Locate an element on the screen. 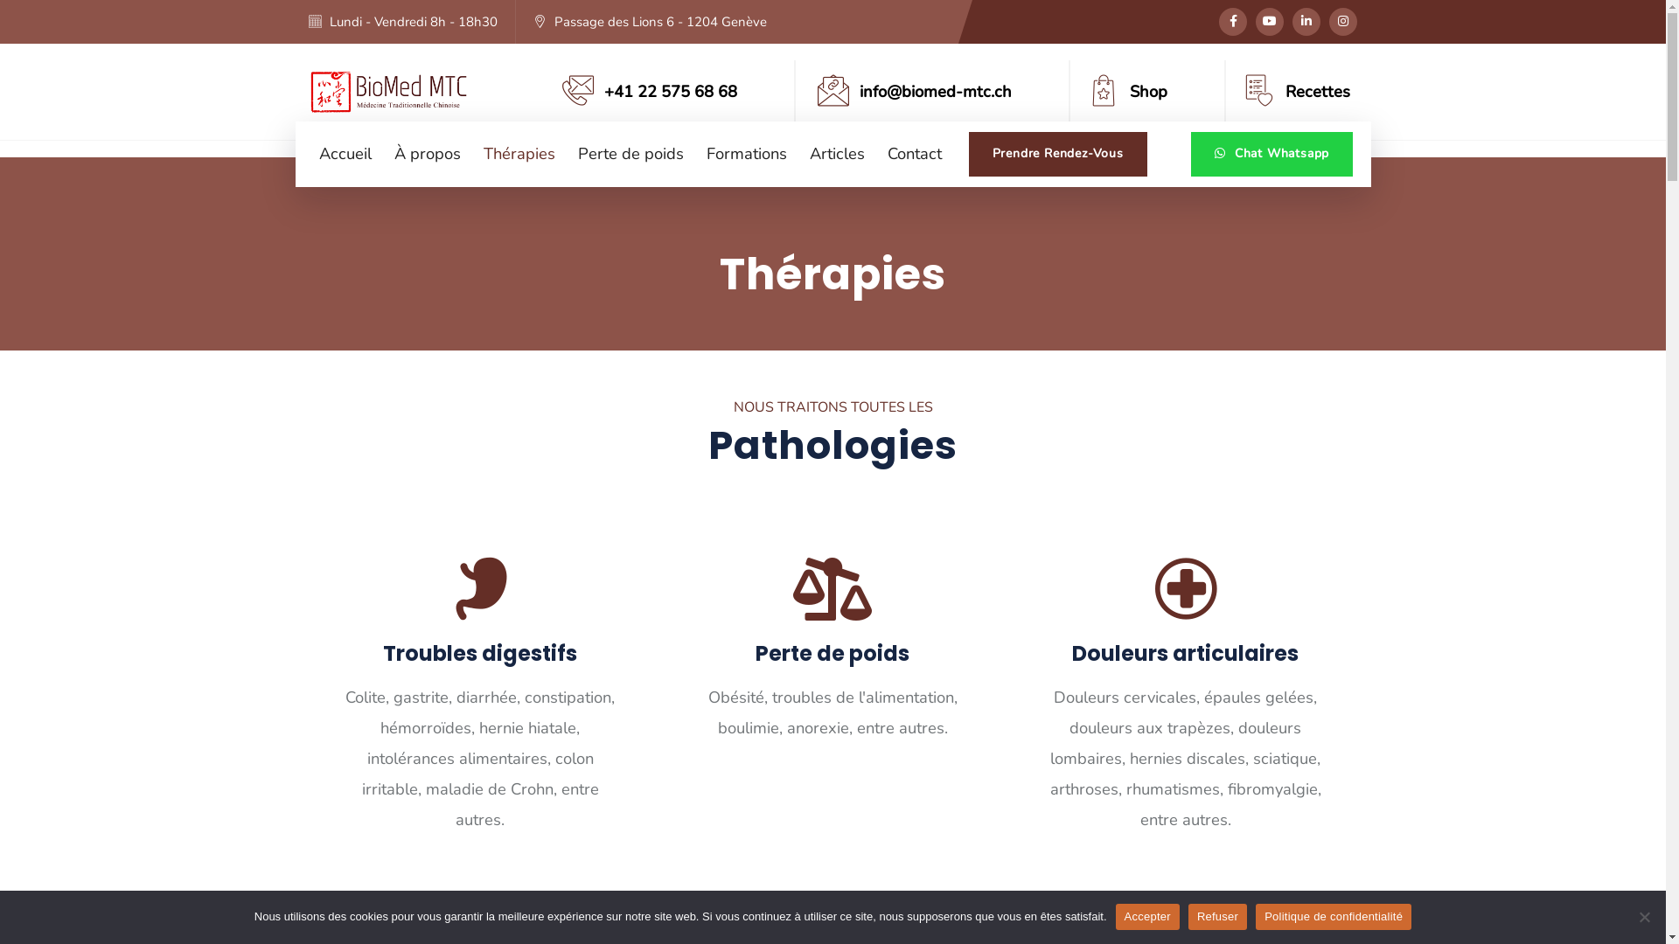  Perte de poids is located at coordinates (619, 154).